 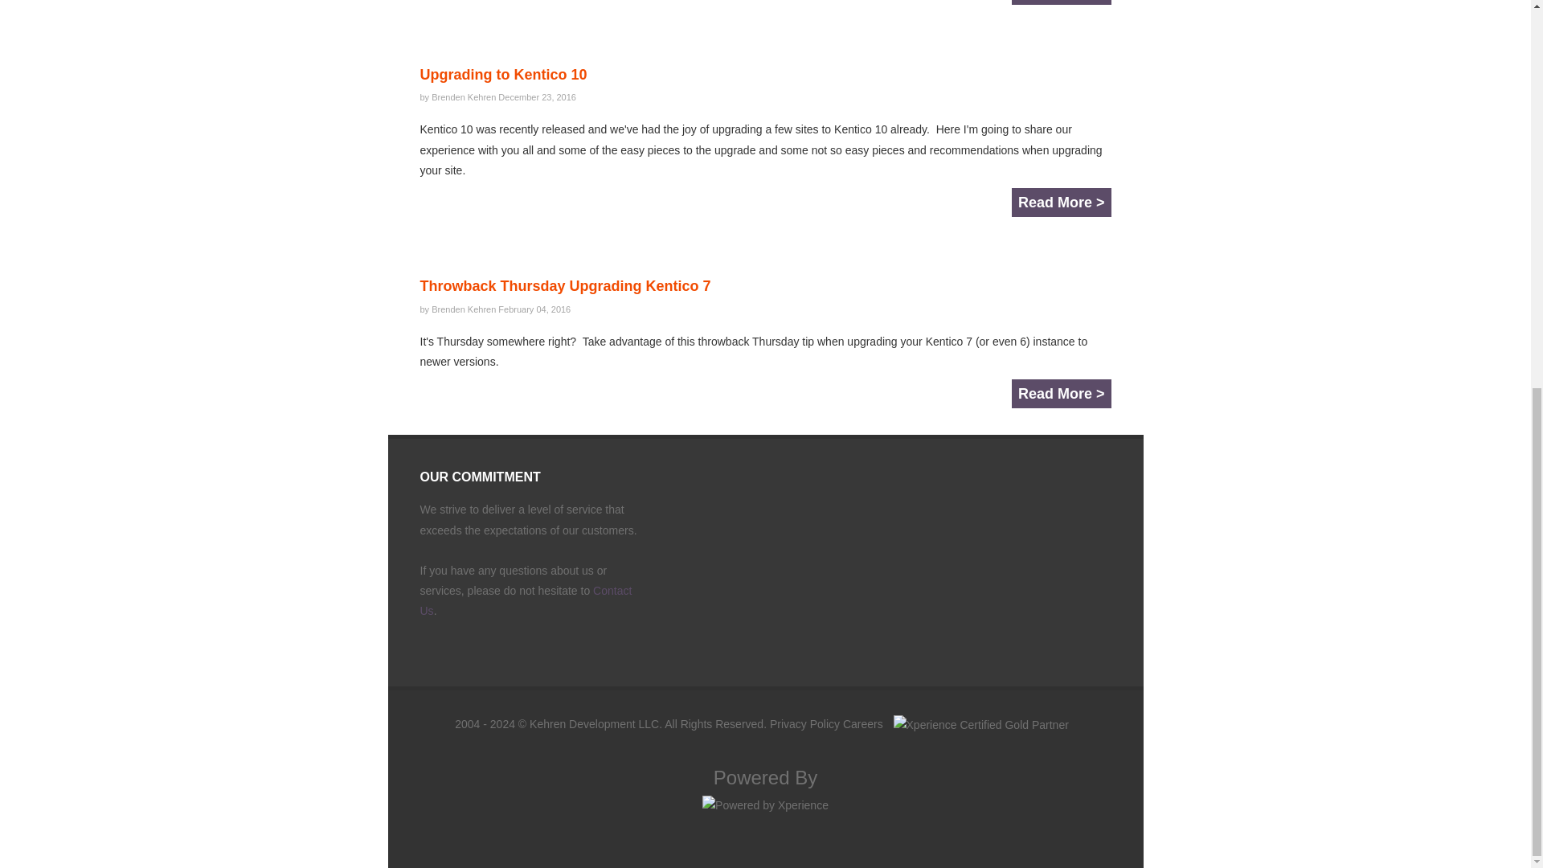 What do you see at coordinates (862, 724) in the screenshot?
I see `Careers` at bounding box center [862, 724].